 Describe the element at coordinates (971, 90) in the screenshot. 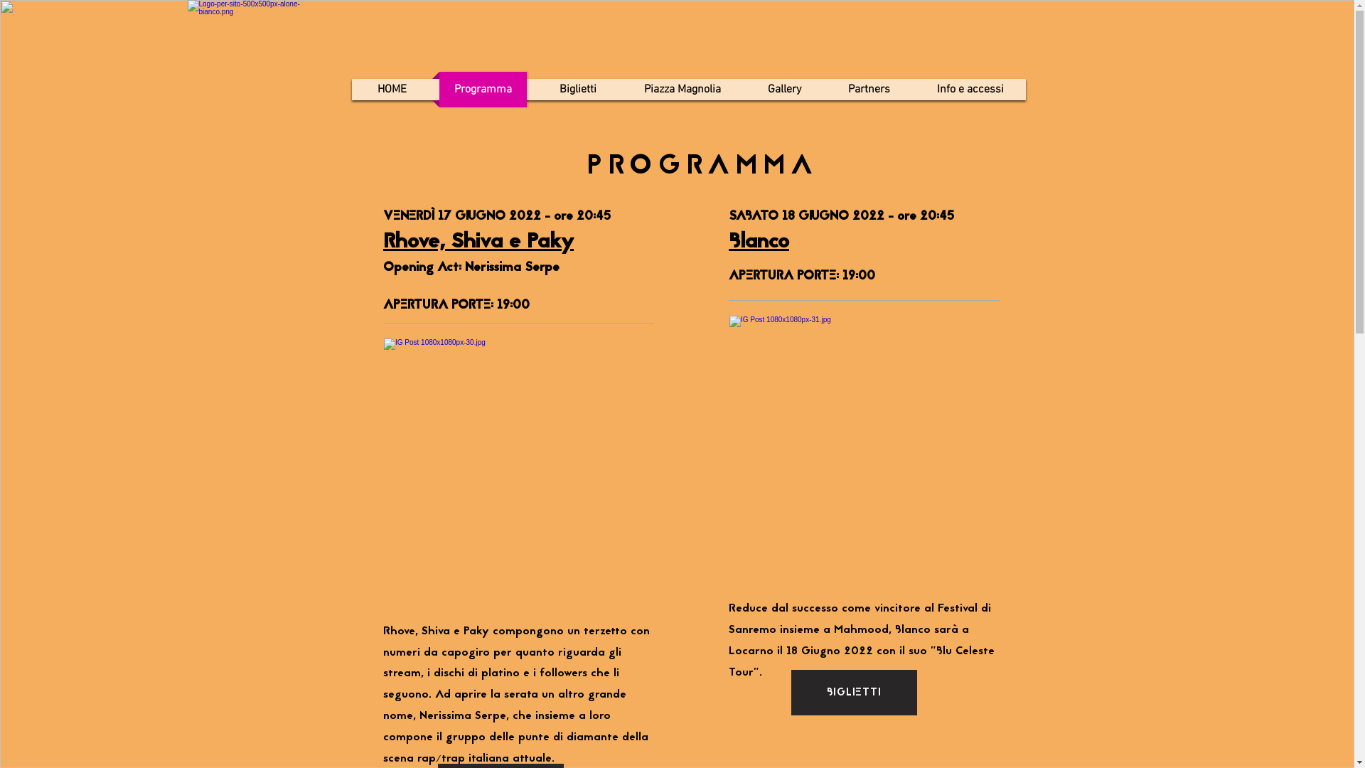

I see `Info e accessi` at that location.